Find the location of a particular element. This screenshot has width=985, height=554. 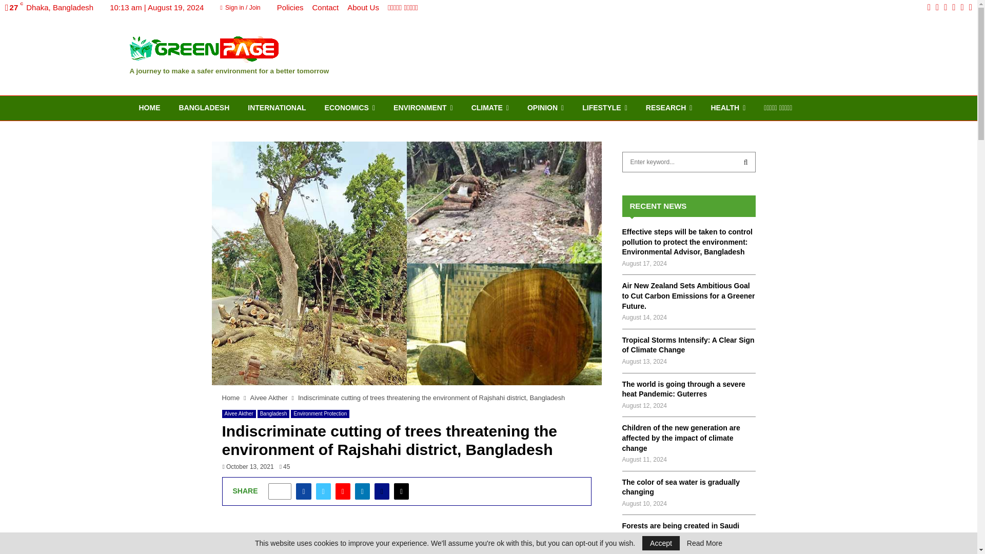

INTERNATIONAL is located at coordinates (277, 108).